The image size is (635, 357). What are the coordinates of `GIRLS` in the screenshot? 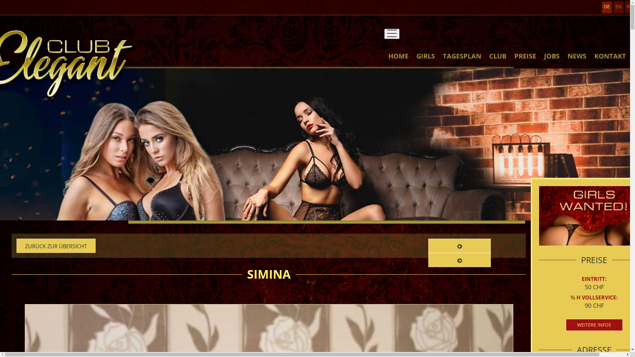 It's located at (426, 62).